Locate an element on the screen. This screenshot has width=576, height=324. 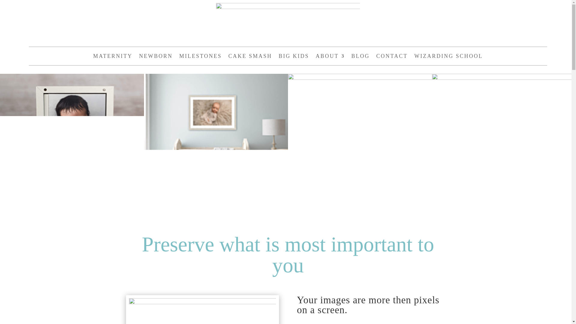
MATERNITY is located at coordinates (113, 57).